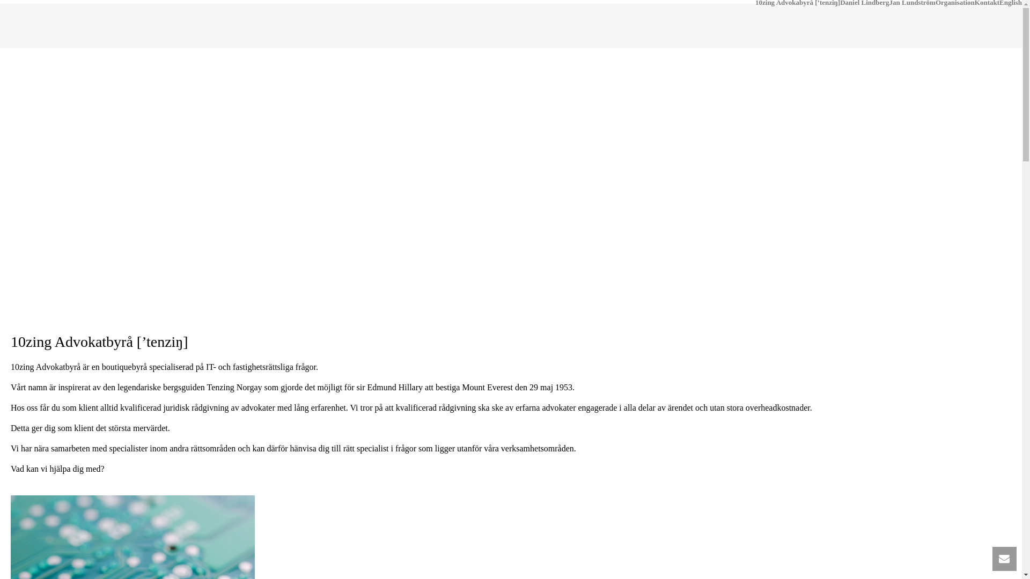  Describe the element at coordinates (955, 3) in the screenshot. I see `Organisation` at that location.